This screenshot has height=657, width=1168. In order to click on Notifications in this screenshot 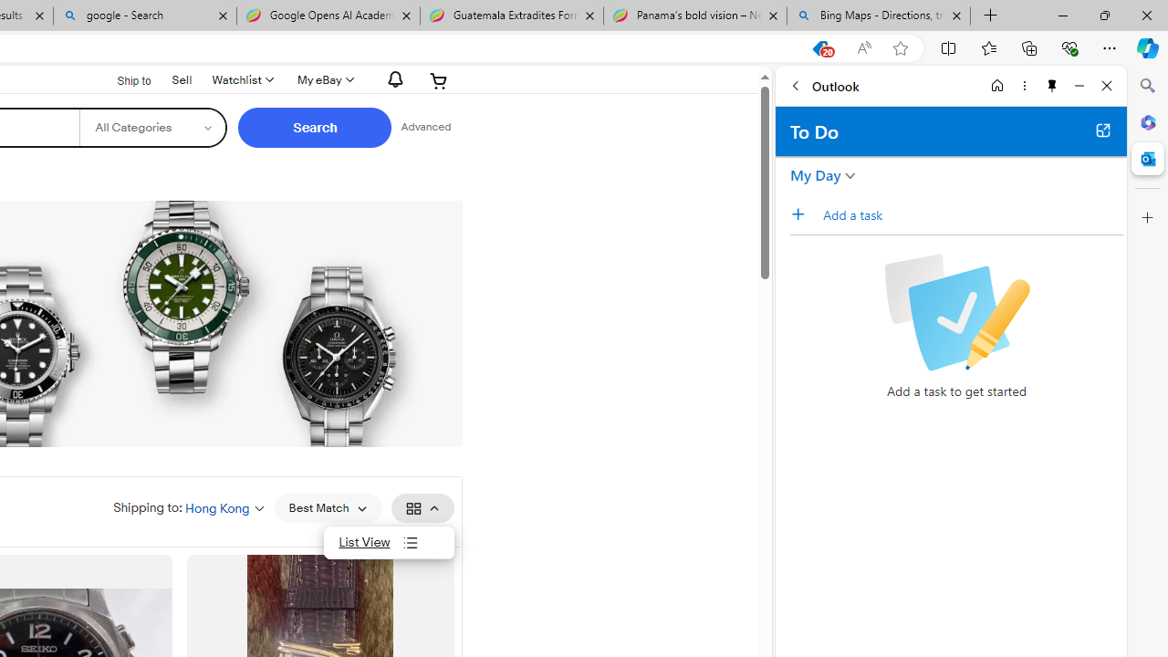, I will do `click(391, 79)`.